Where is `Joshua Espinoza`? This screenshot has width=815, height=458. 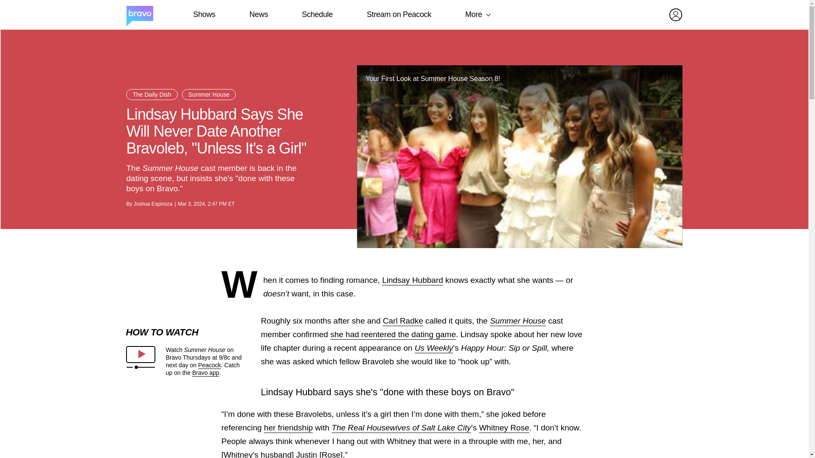 Joshua Espinoza is located at coordinates (153, 204).